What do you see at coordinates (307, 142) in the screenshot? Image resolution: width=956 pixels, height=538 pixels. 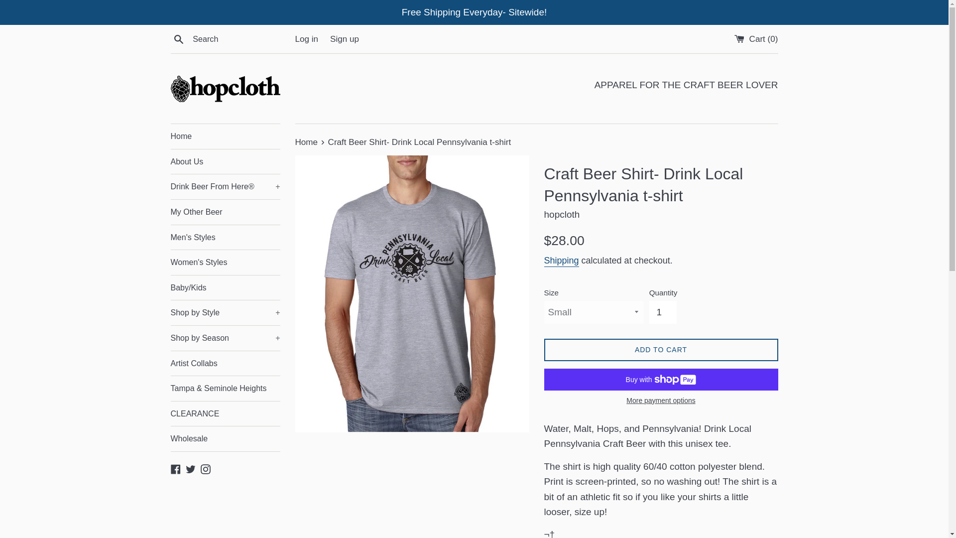 I see `Back to the frontpage` at bounding box center [307, 142].